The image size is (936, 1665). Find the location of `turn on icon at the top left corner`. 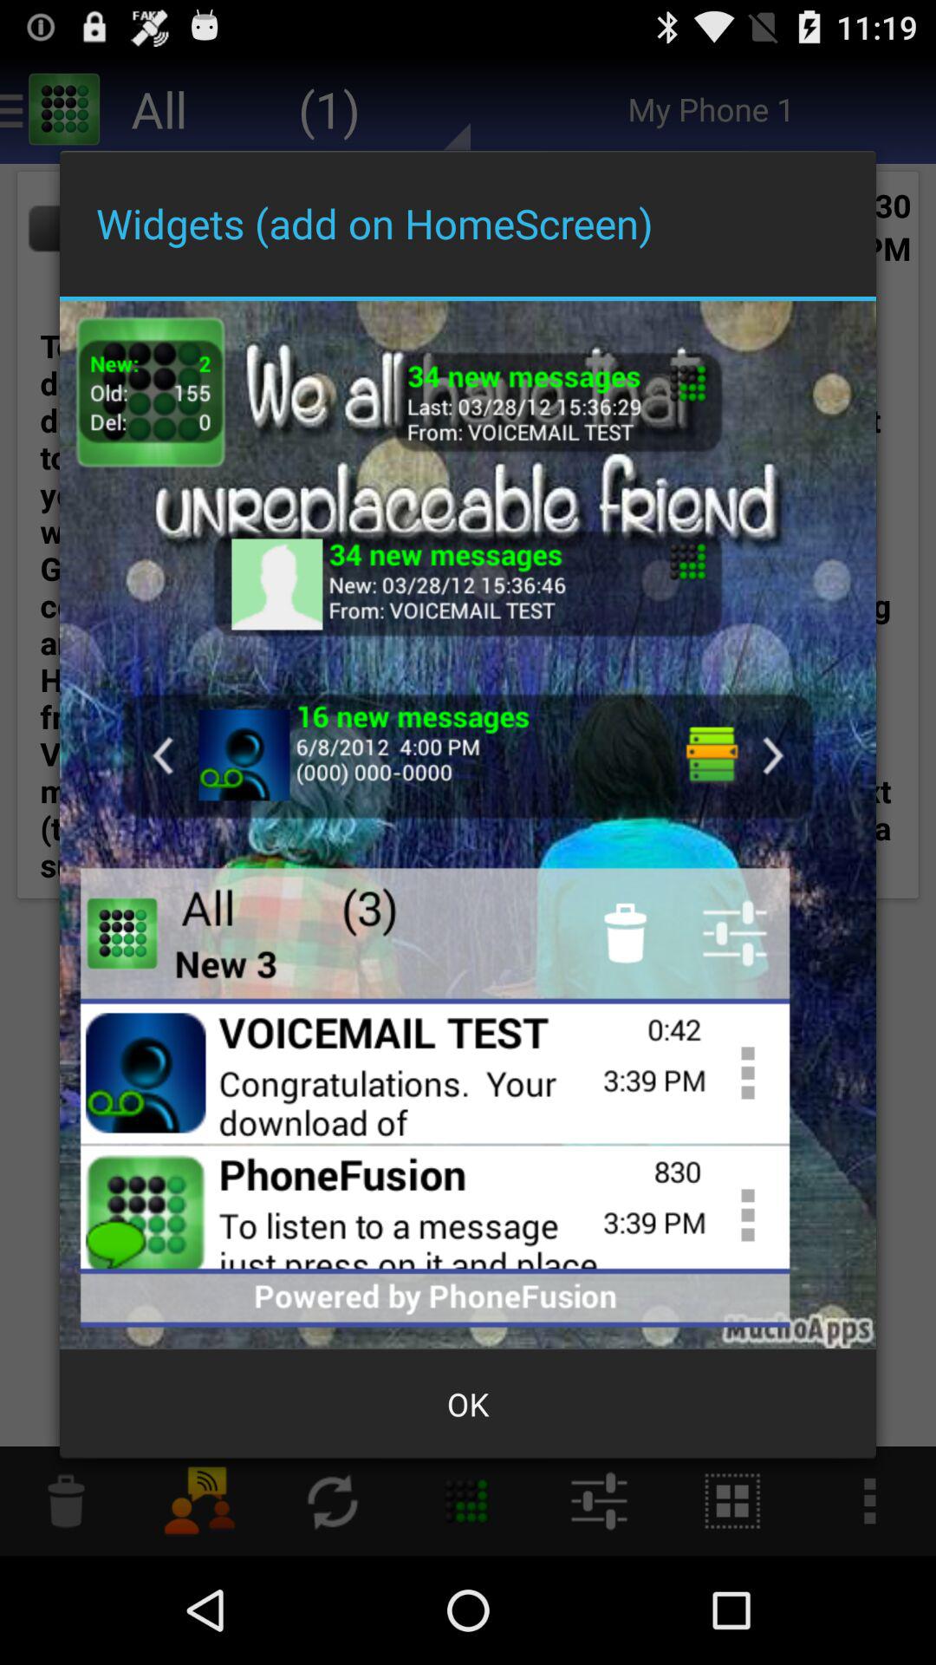

turn on icon at the top left corner is located at coordinates (151, 392).